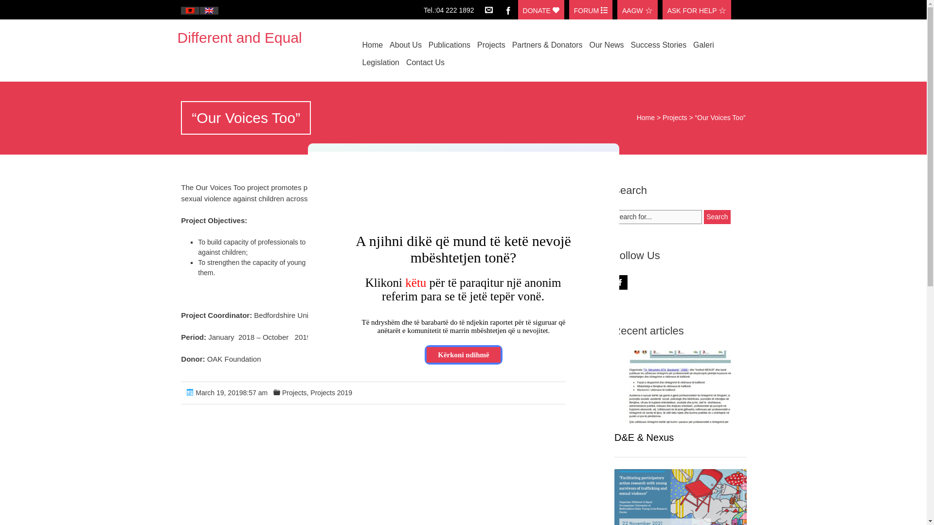 The image size is (934, 525). I want to click on Home, so click(373, 45).